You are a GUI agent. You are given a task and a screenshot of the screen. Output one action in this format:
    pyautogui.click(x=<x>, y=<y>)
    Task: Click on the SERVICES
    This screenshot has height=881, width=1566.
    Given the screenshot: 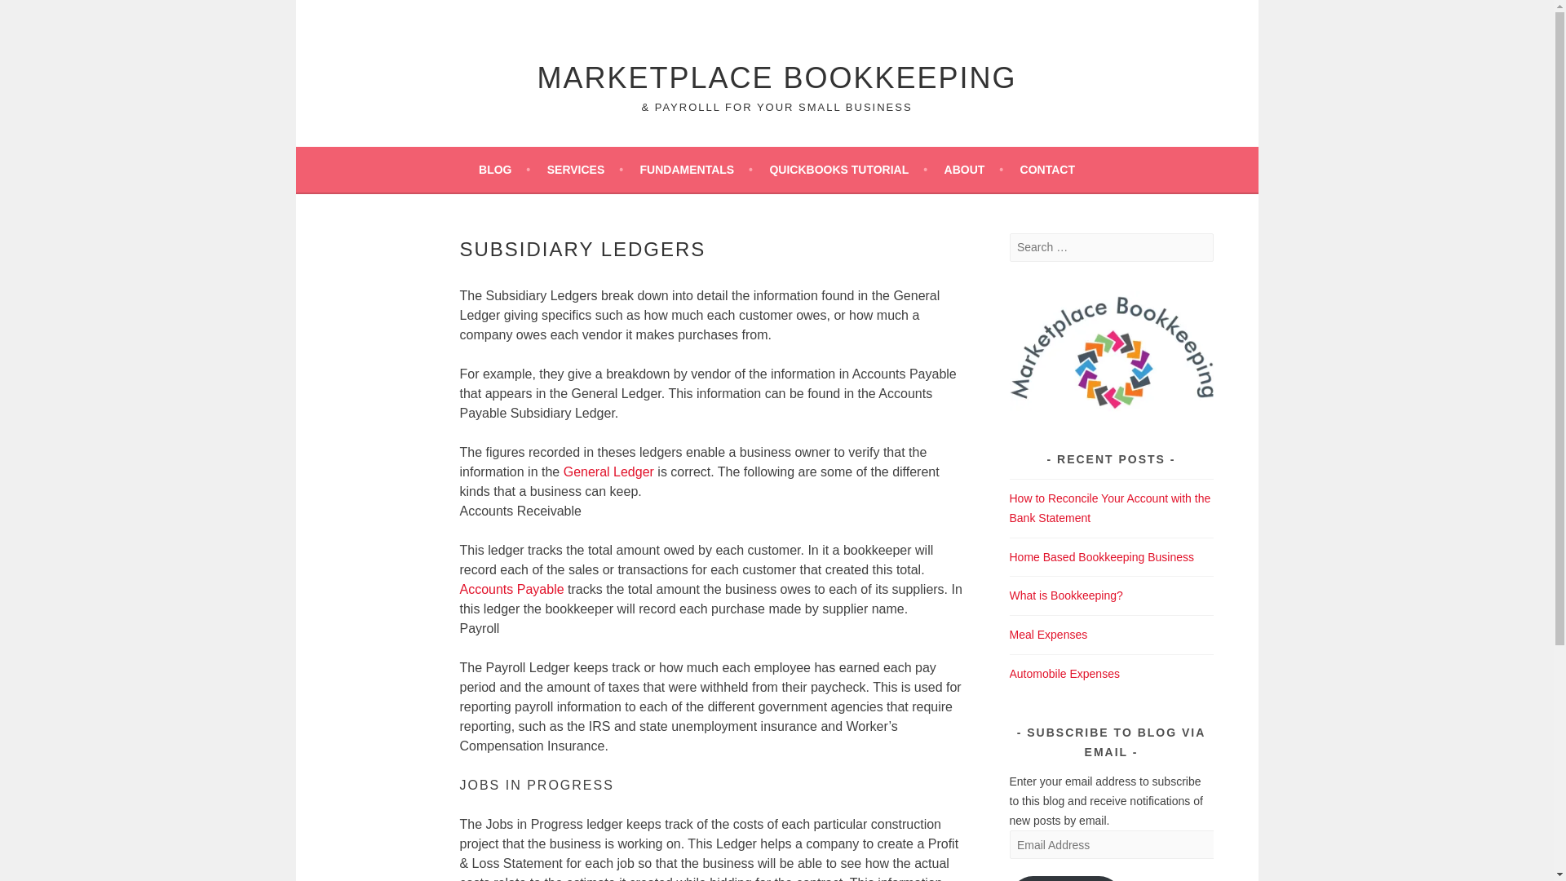 What is the action you would take?
    pyautogui.click(x=585, y=170)
    